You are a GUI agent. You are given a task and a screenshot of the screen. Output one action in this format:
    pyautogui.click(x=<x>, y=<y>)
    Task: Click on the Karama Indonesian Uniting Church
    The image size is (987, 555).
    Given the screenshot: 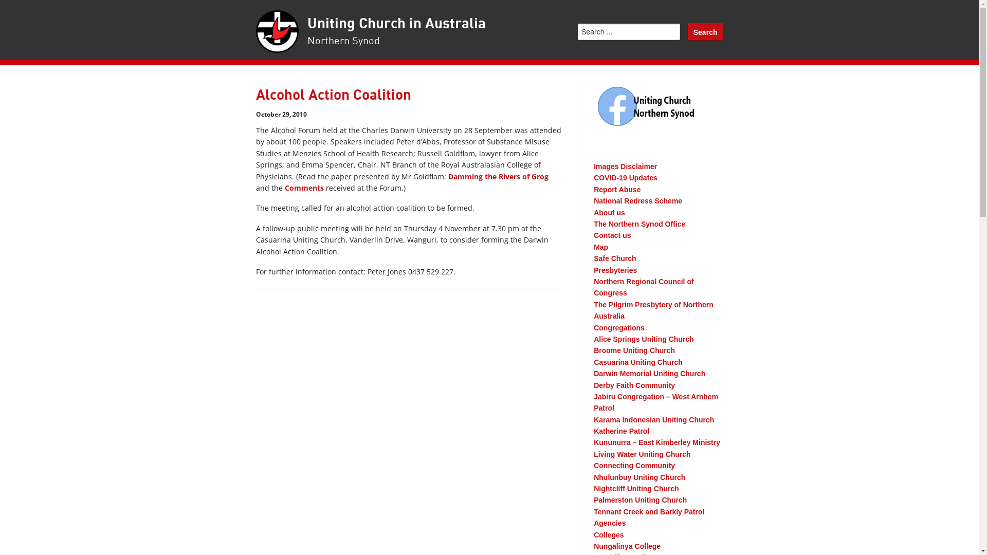 What is the action you would take?
    pyautogui.click(x=654, y=420)
    